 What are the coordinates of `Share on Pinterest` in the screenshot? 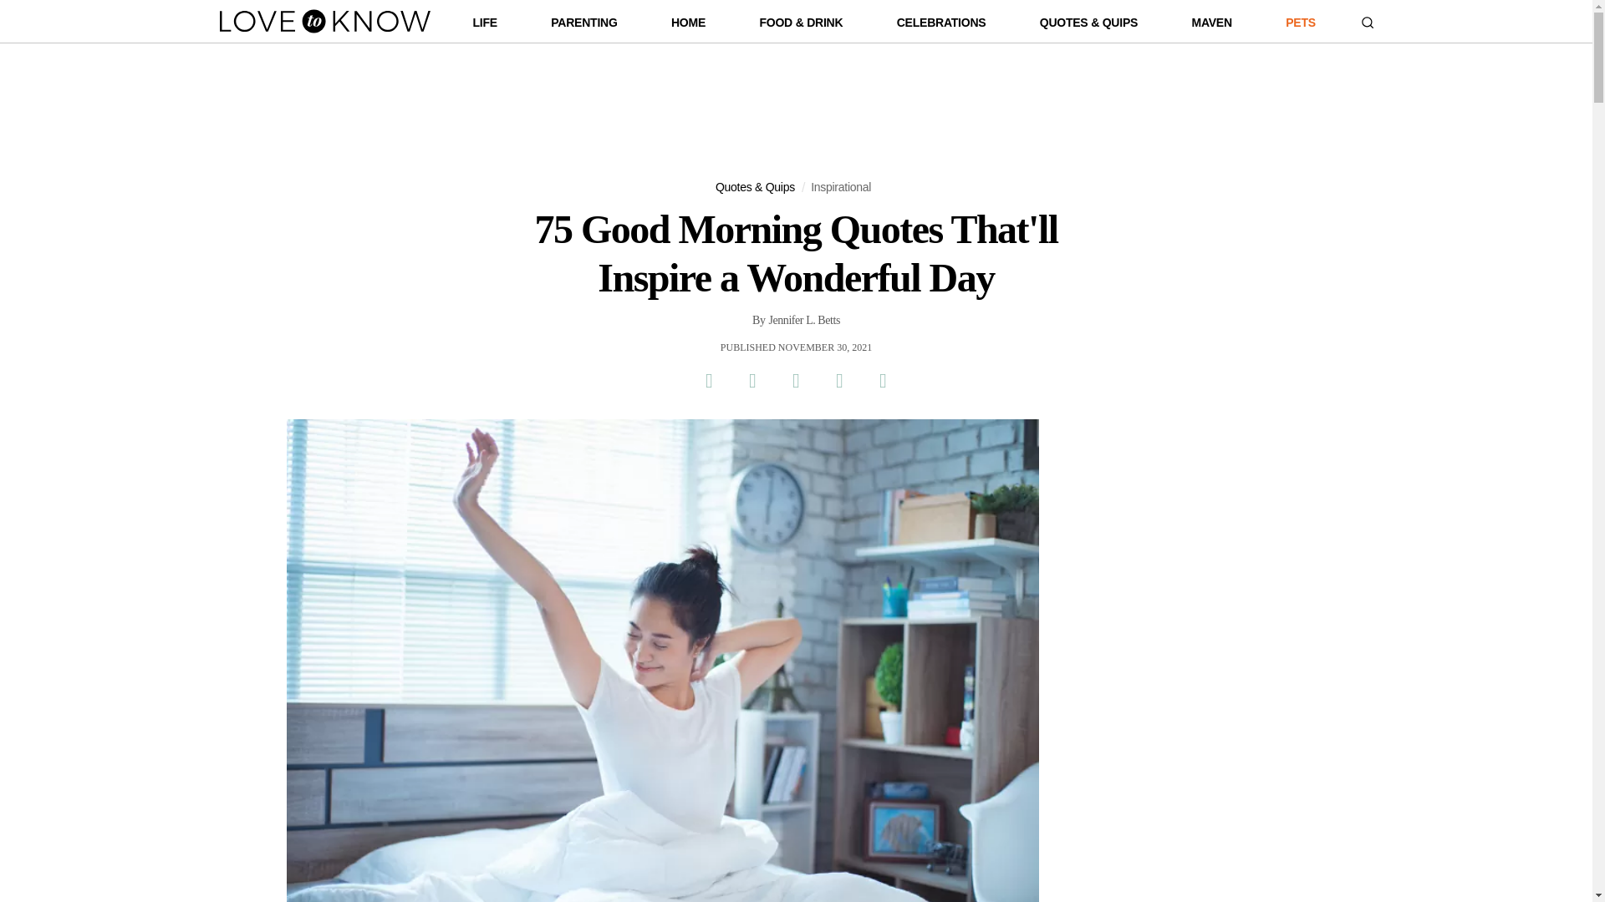 It's located at (795, 380).